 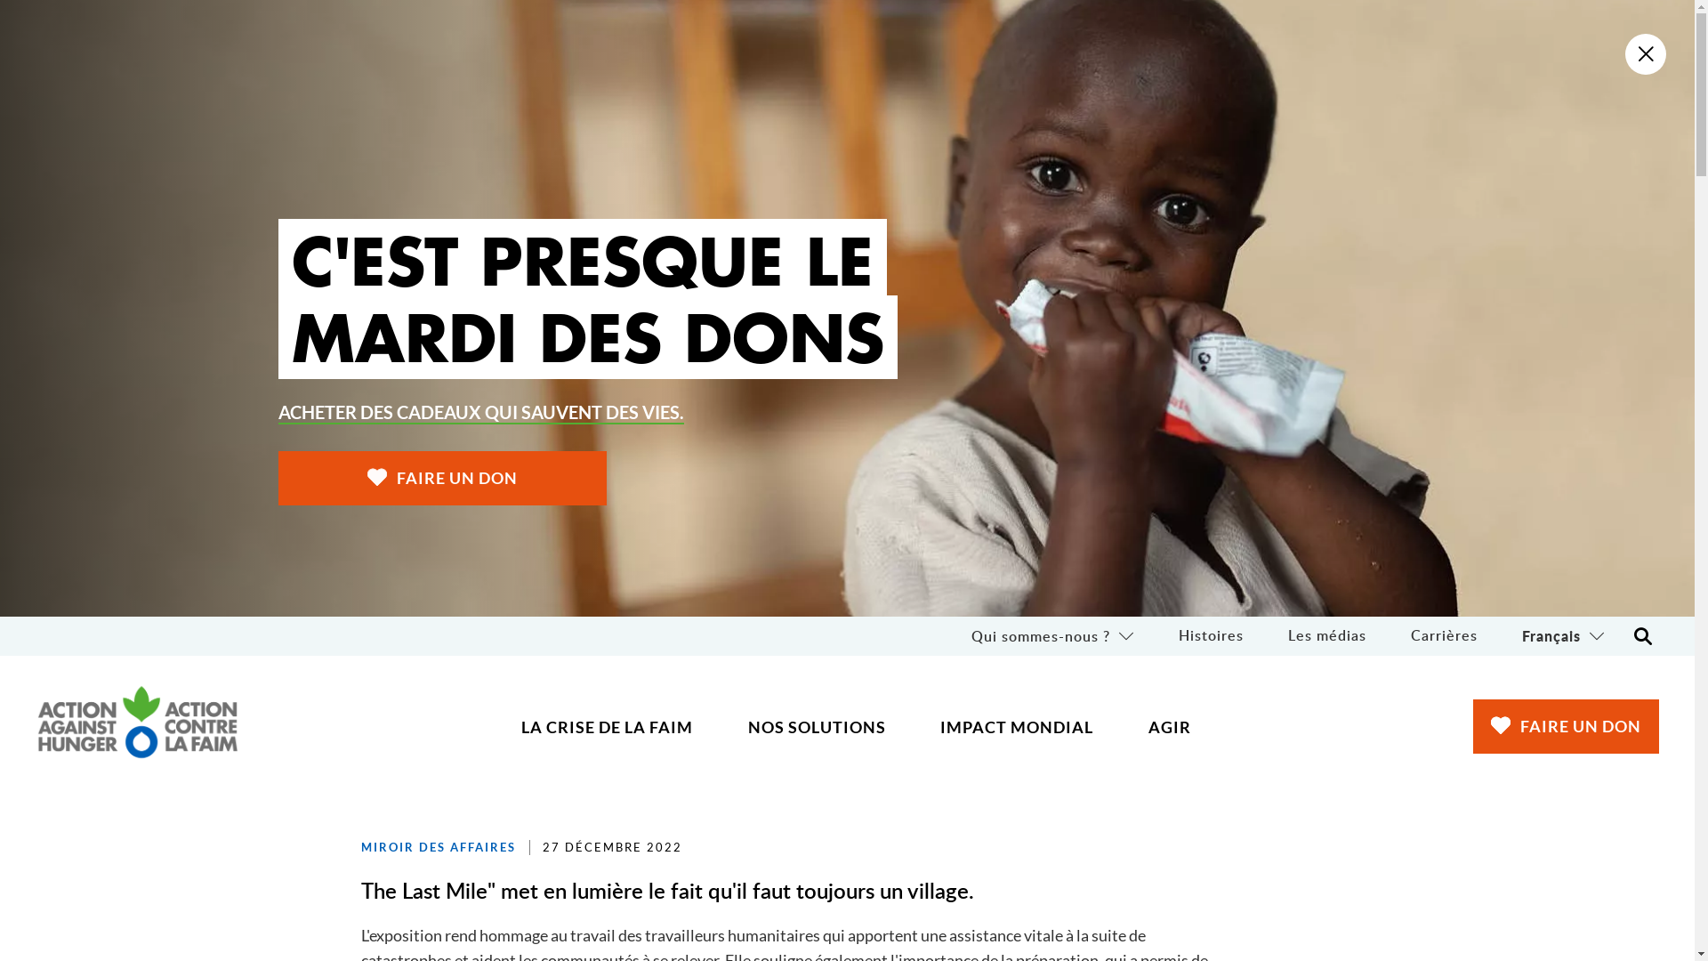 What do you see at coordinates (817, 727) in the screenshot?
I see `NOS SOLUTIONS` at bounding box center [817, 727].